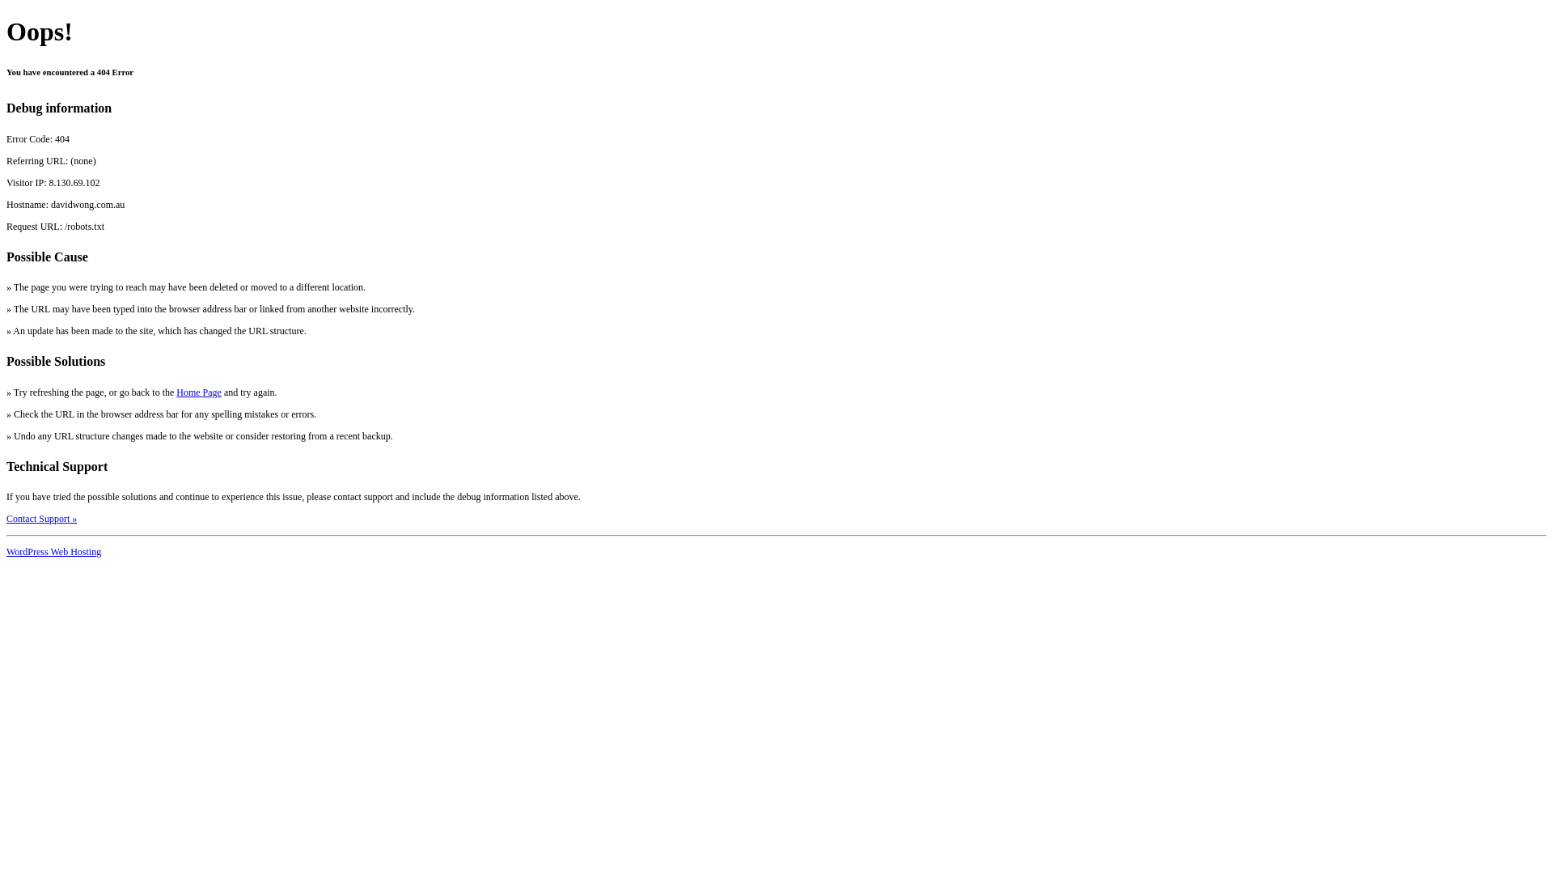  Describe the element at coordinates (53, 552) in the screenshot. I see `WordPress Web Hosting` at that location.